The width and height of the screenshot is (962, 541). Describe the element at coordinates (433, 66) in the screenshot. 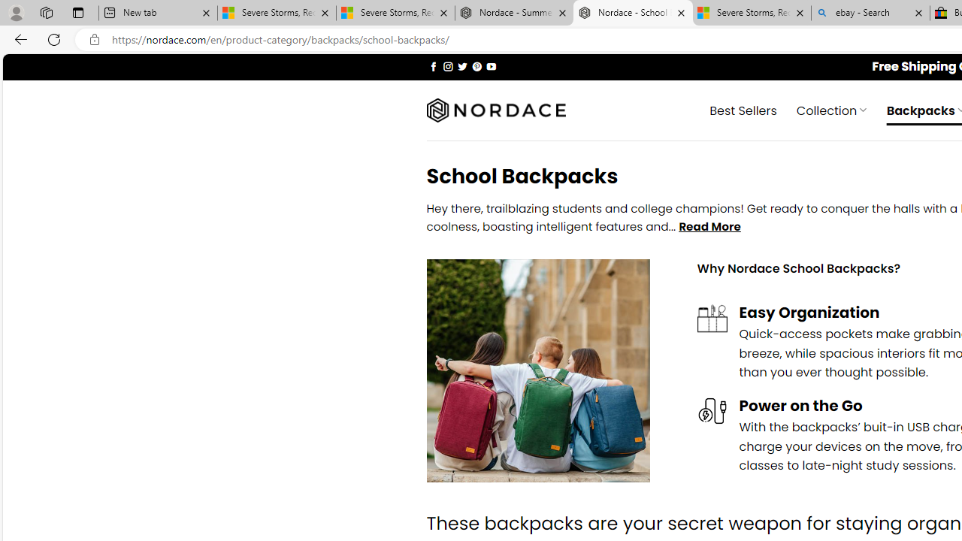

I see `Follow on Facebook` at that location.